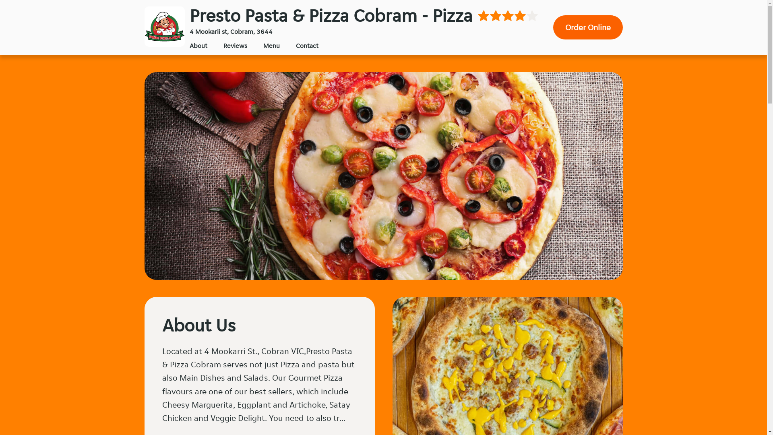 Image resolution: width=773 pixels, height=435 pixels. Describe the element at coordinates (198, 46) in the screenshot. I see `About` at that location.